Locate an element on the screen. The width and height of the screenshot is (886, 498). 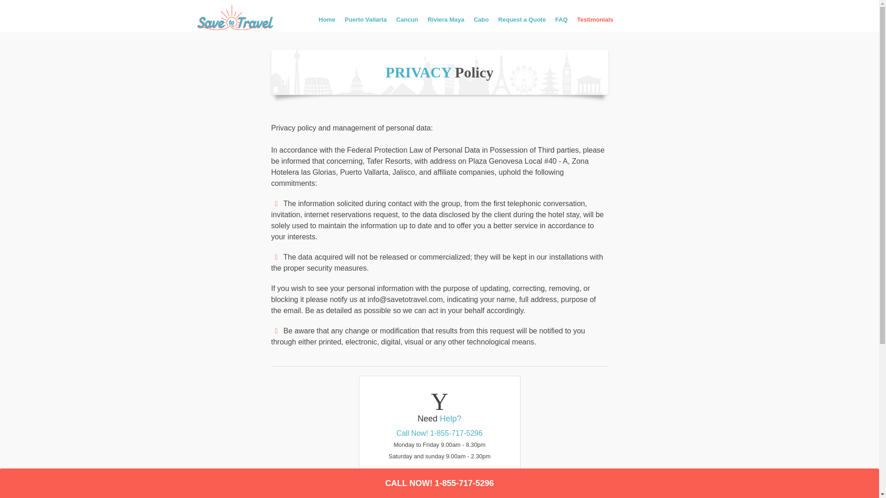
FAQ is located at coordinates (561, 23).